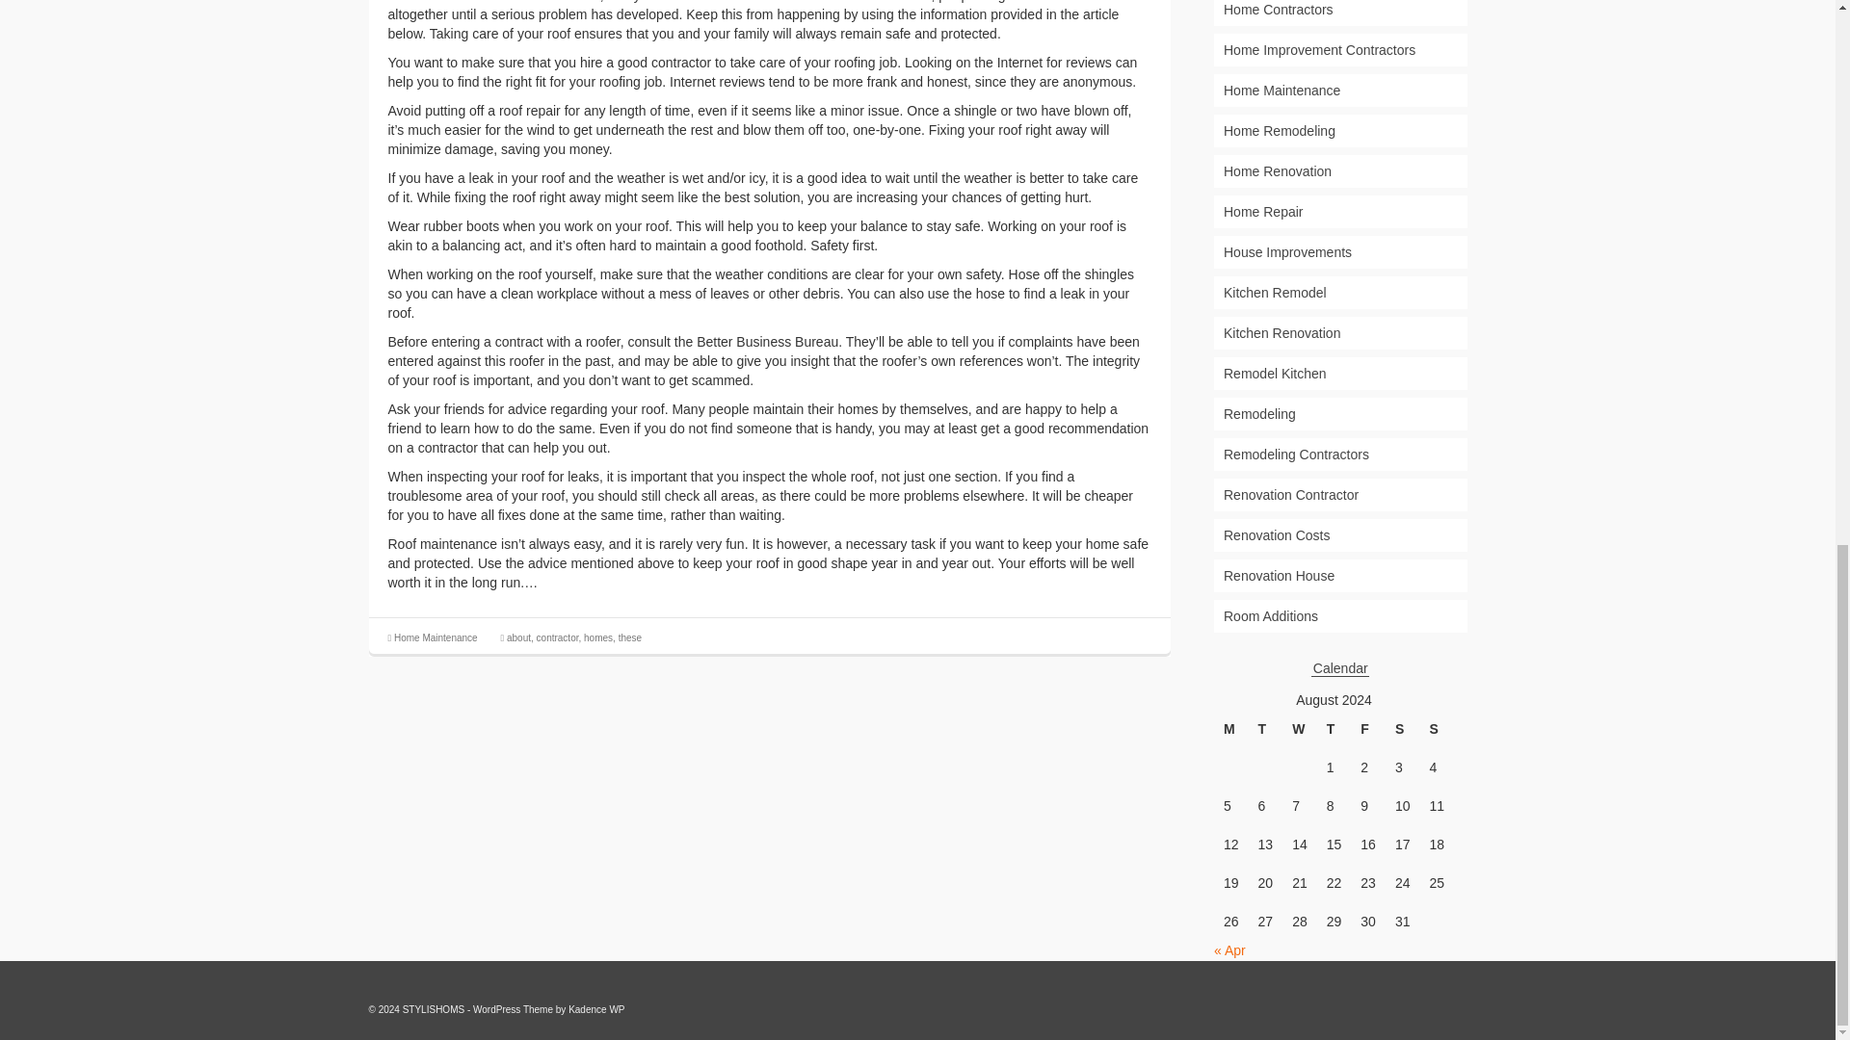 Image resolution: width=1850 pixels, height=1040 pixels. I want to click on Wednesday, so click(1299, 729).